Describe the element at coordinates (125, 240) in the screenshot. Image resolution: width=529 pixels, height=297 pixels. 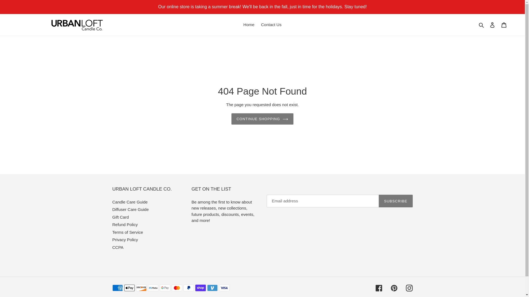
I see `Privacy Policy` at that location.